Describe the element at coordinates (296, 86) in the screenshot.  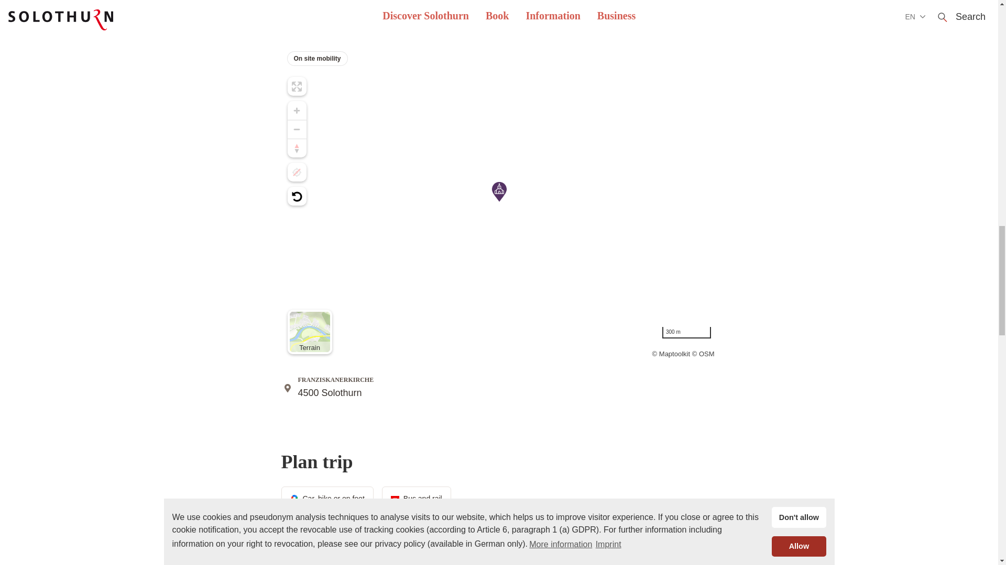
I see `Enter fullscreen` at that location.